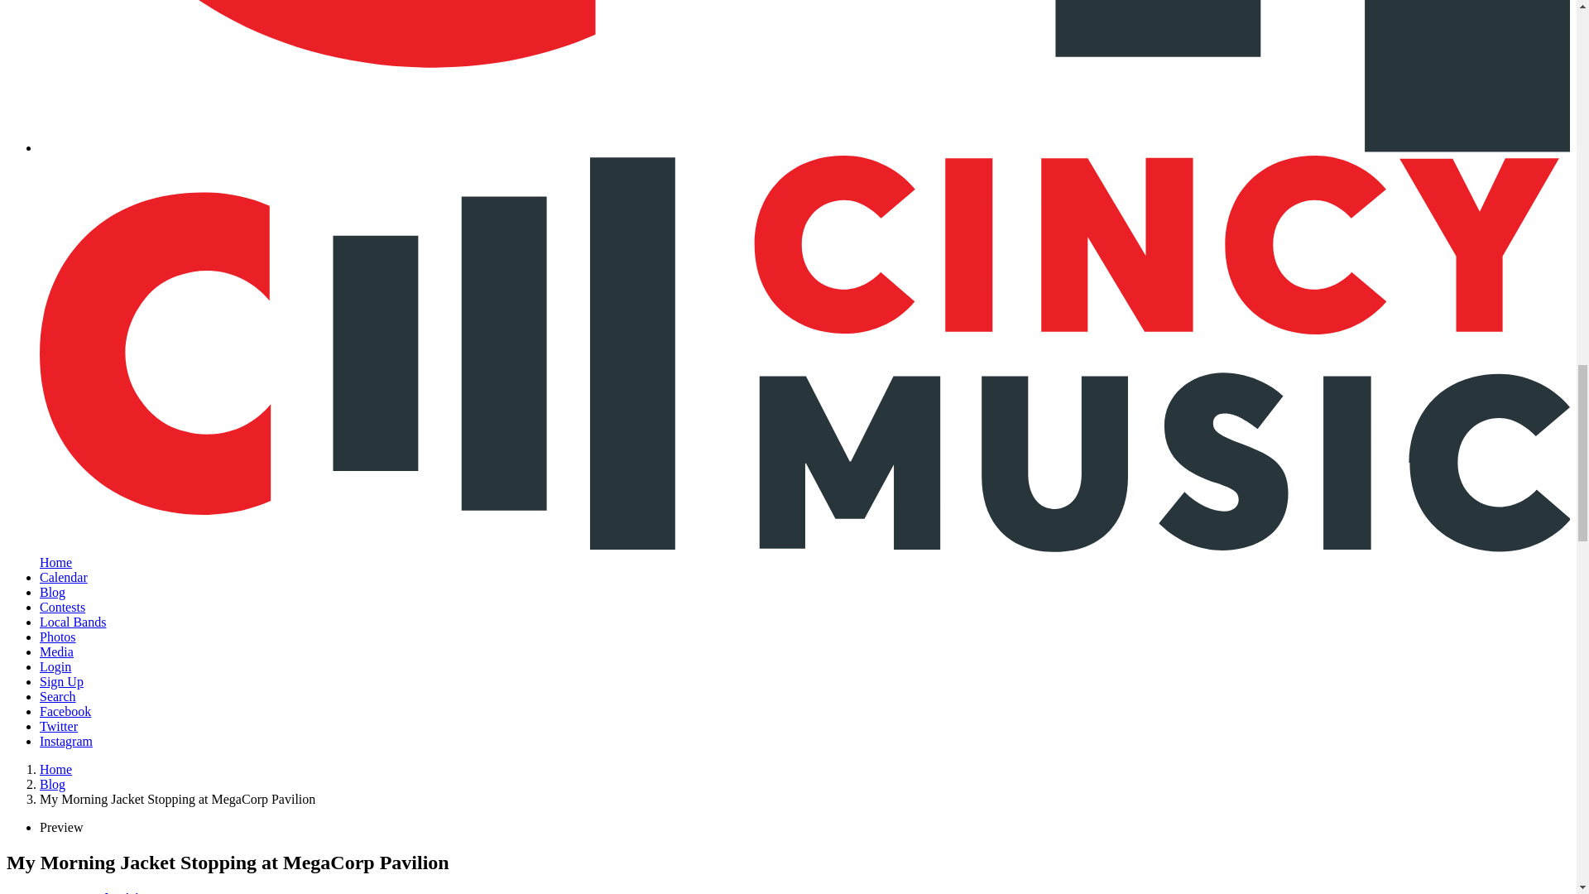  What do you see at coordinates (52, 592) in the screenshot?
I see `Blog` at bounding box center [52, 592].